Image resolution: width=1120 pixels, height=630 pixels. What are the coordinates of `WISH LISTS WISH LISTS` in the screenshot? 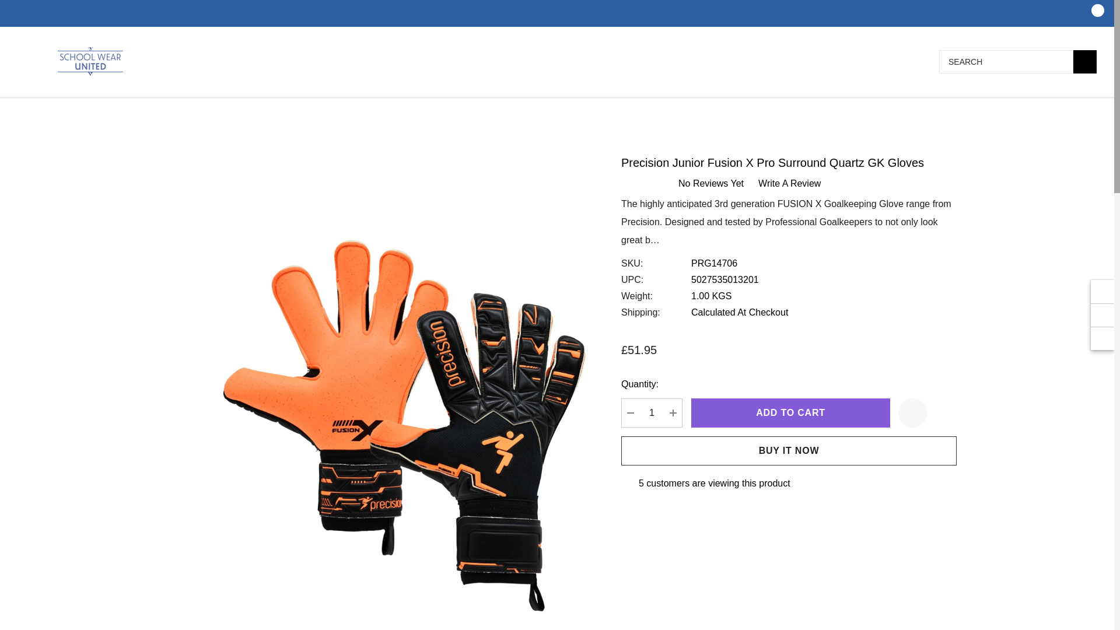 It's located at (1067, 13).